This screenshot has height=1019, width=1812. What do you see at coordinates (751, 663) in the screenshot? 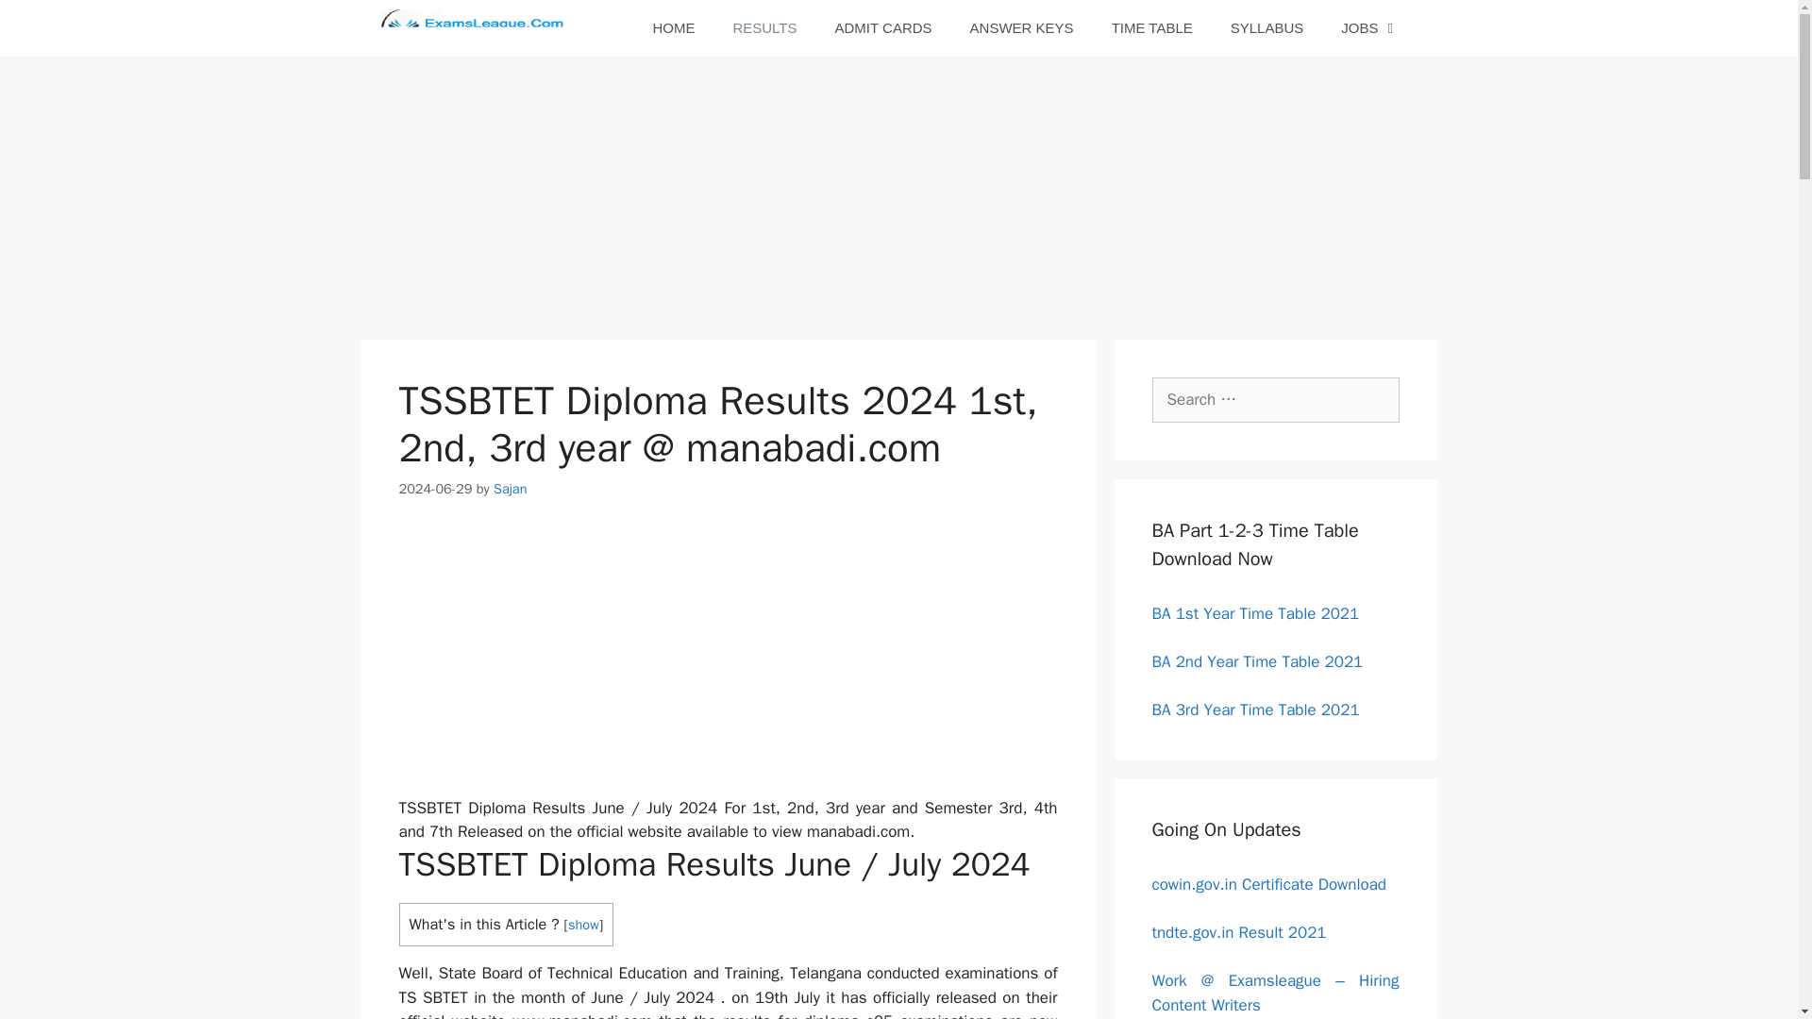
I see `Advertisement` at bounding box center [751, 663].